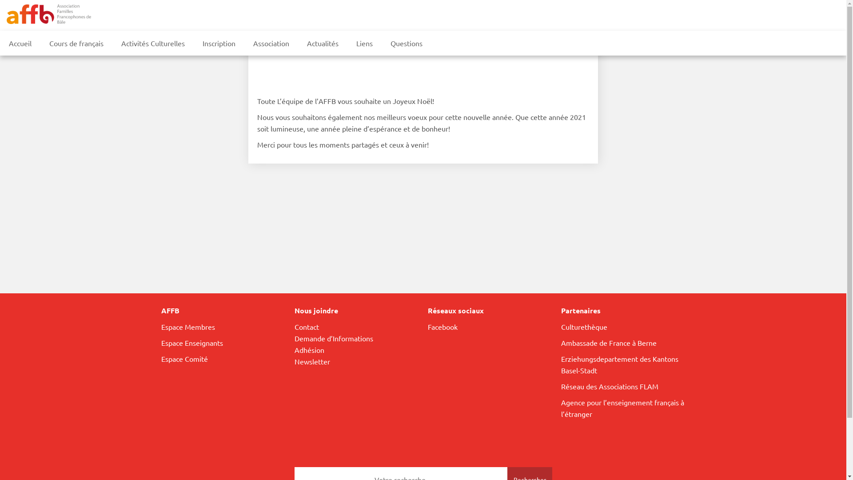  Describe the element at coordinates (442, 327) in the screenshot. I see `Facebook` at that location.